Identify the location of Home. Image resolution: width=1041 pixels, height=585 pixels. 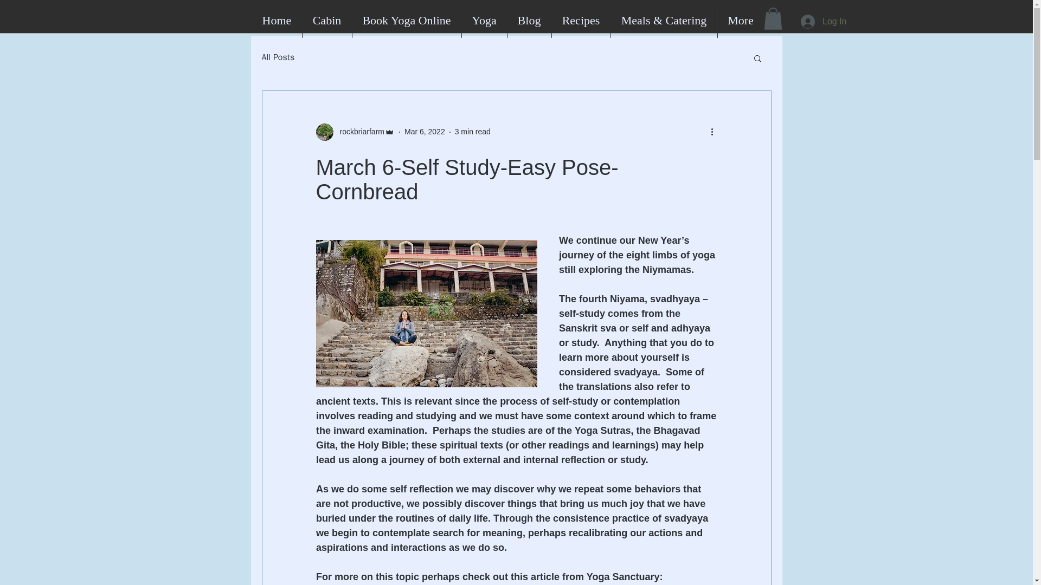
(277, 21).